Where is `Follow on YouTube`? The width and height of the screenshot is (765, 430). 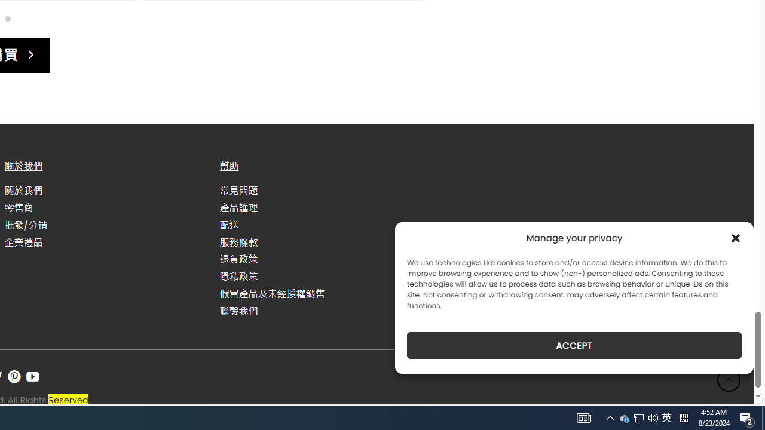
Follow on YouTube is located at coordinates (32, 377).